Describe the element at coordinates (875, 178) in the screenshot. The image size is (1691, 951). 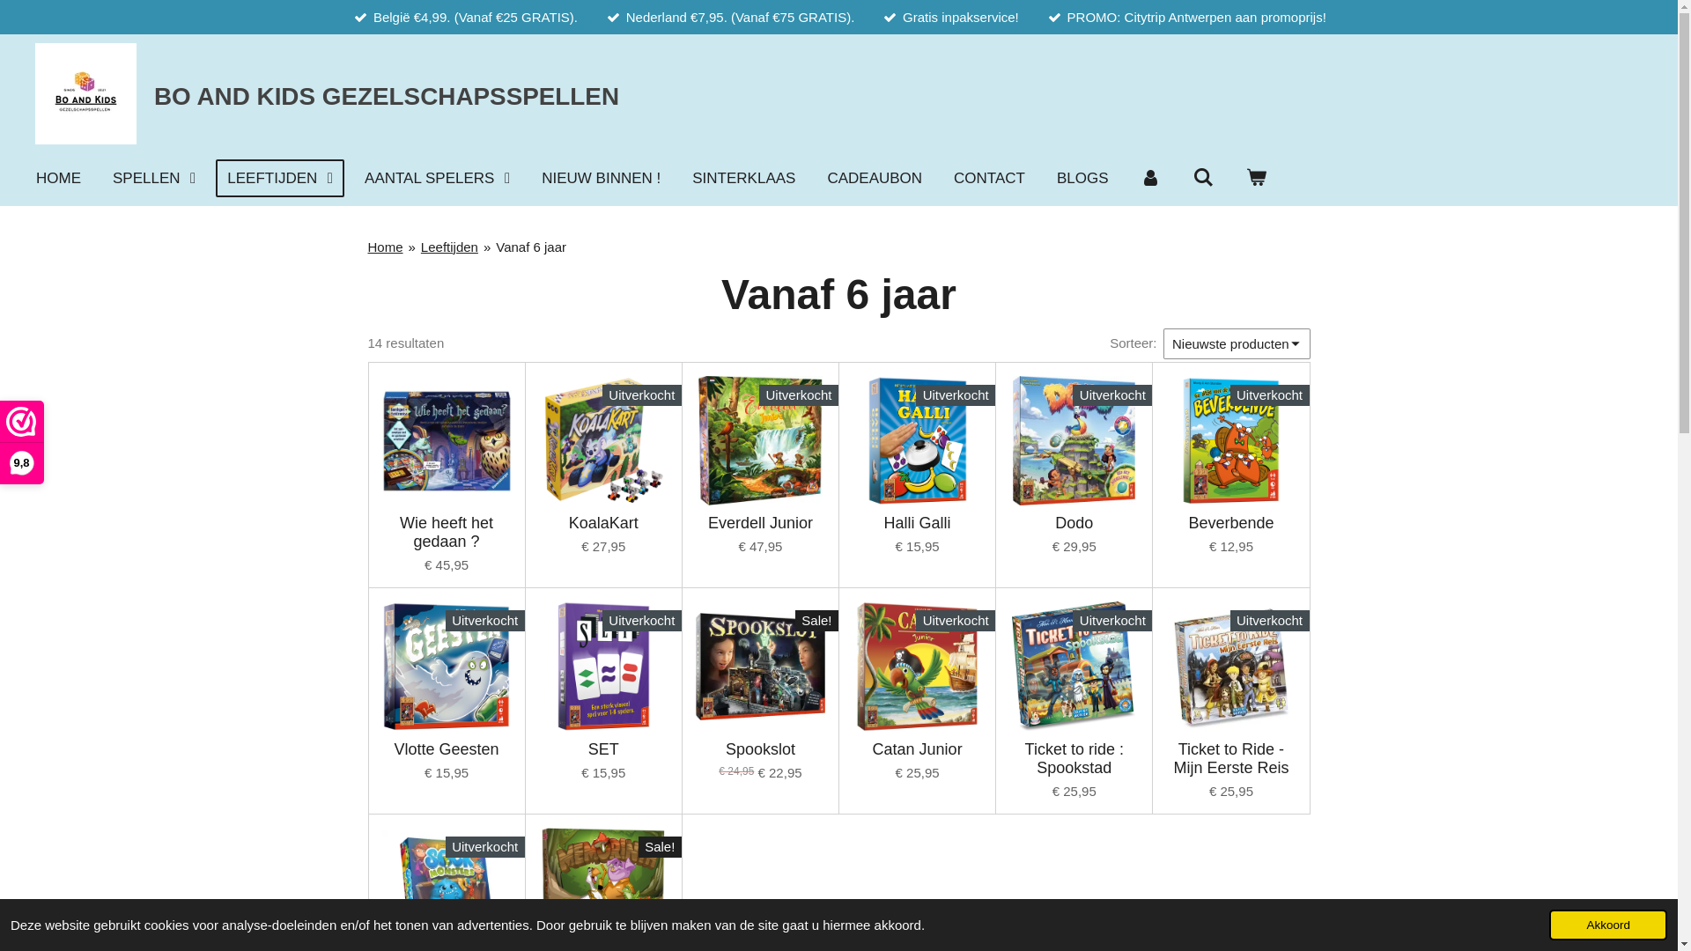
I see `CADEAUBON` at that location.